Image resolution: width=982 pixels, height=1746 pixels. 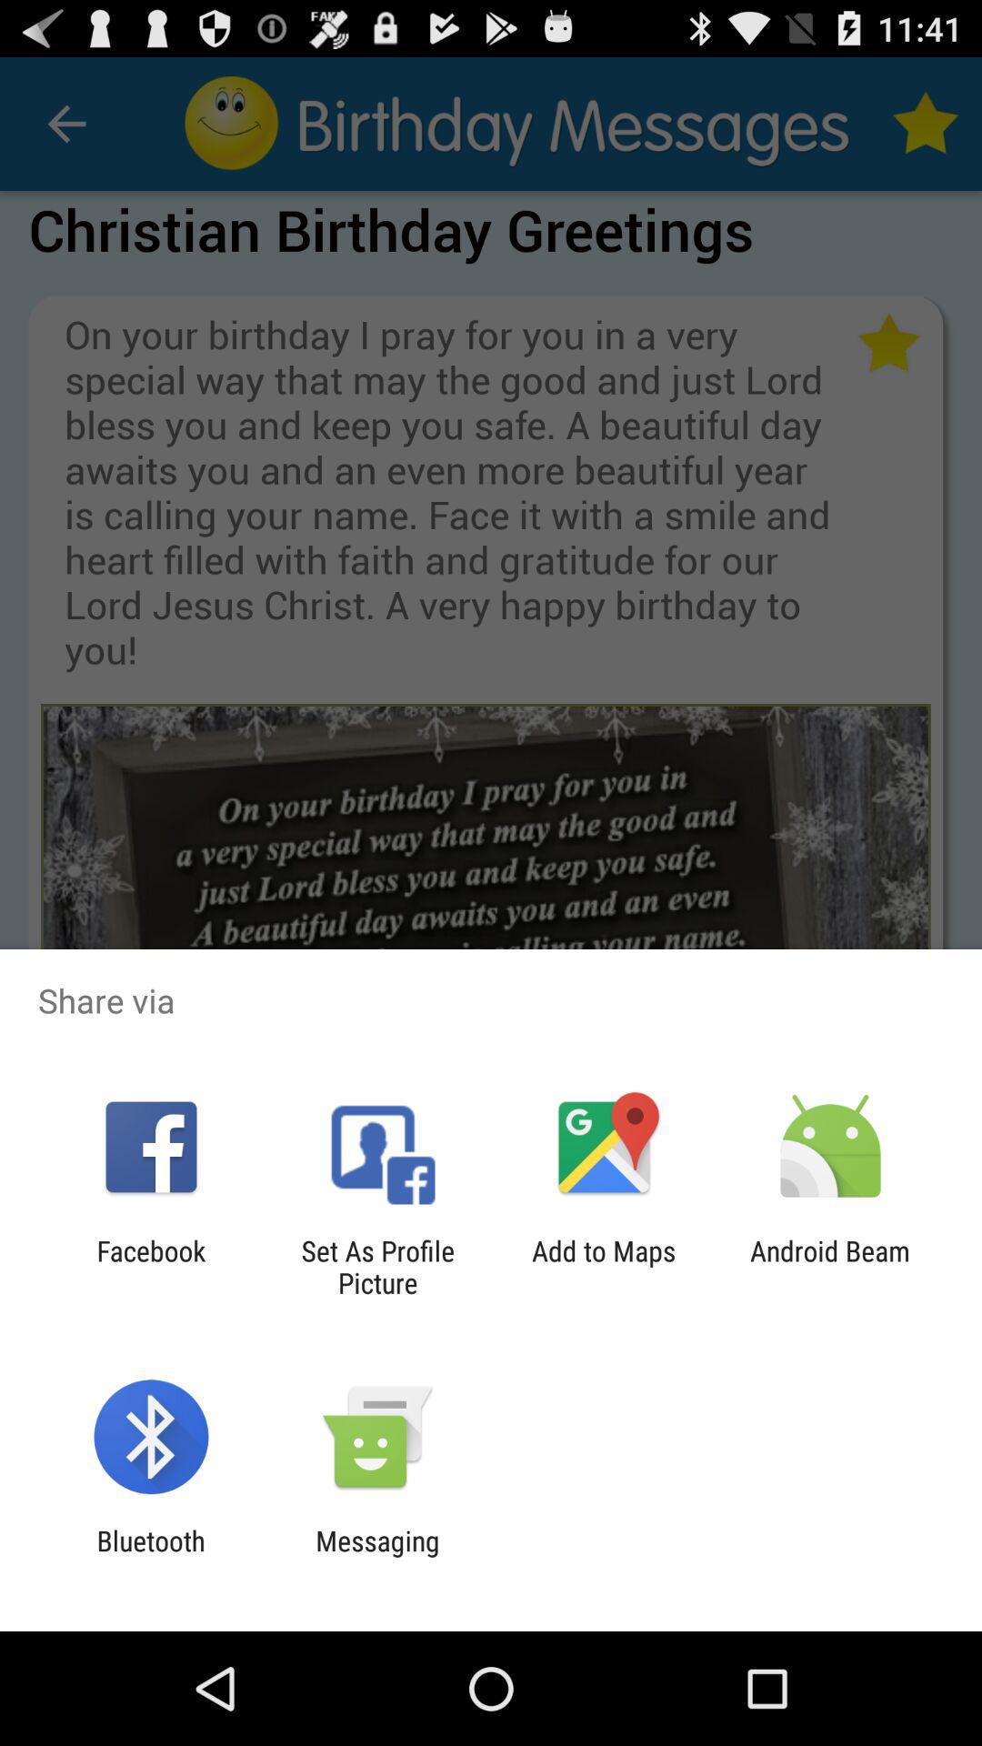 What do you see at coordinates (377, 1267) in the screenshot?
I see `turn off the set as profile icon` at bounding box center [377, 1267].